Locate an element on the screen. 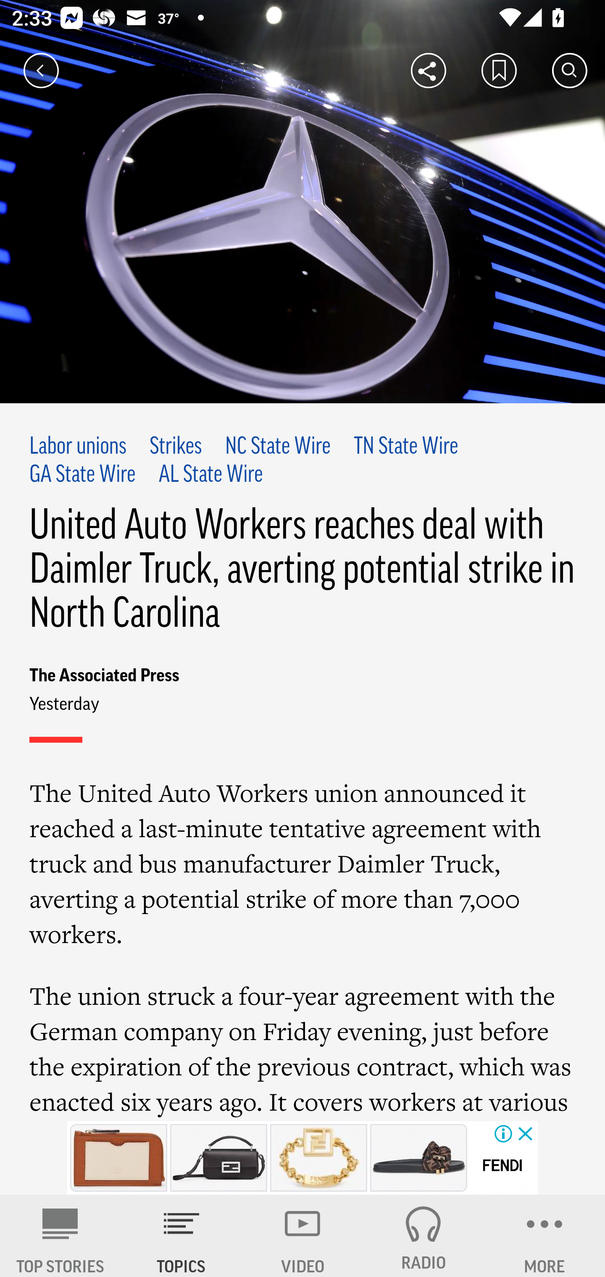 The height and width of the screenshot is (1277, 605). VIDEO is located at coordinates (302, 1236).